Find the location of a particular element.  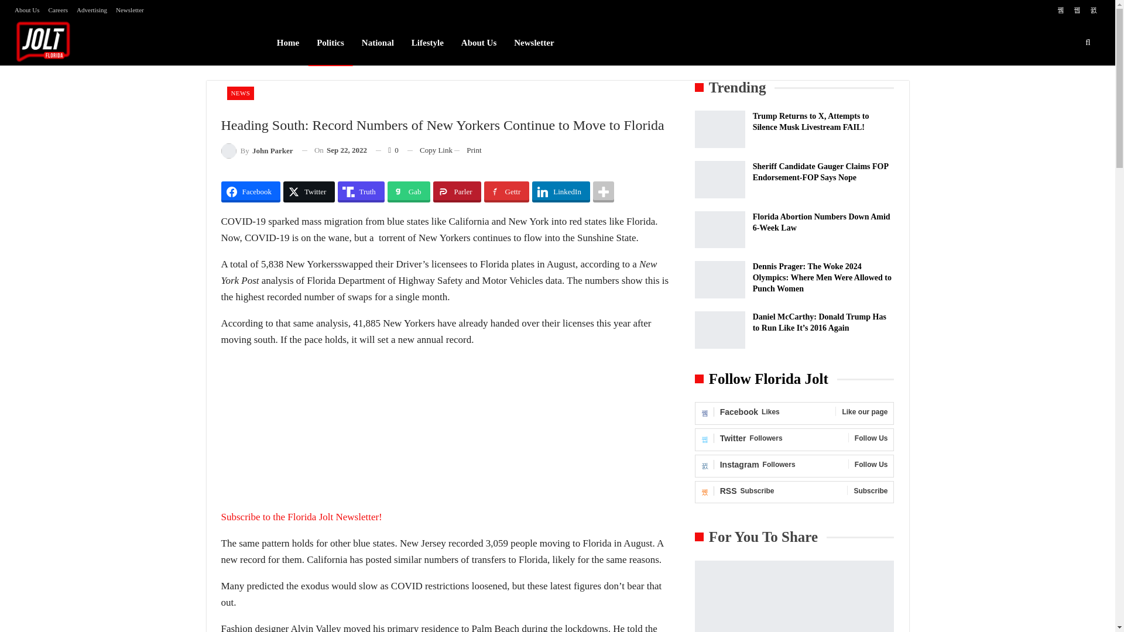

Print is located at coordinates (473, 150).